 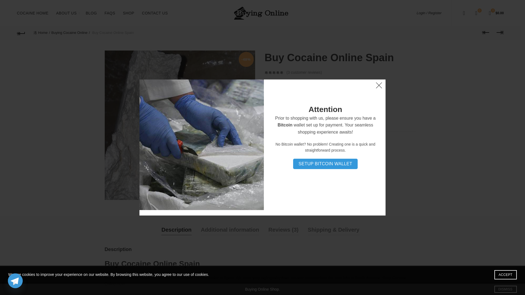 I want to click on CONTACT US, so click(x=21, y=33).